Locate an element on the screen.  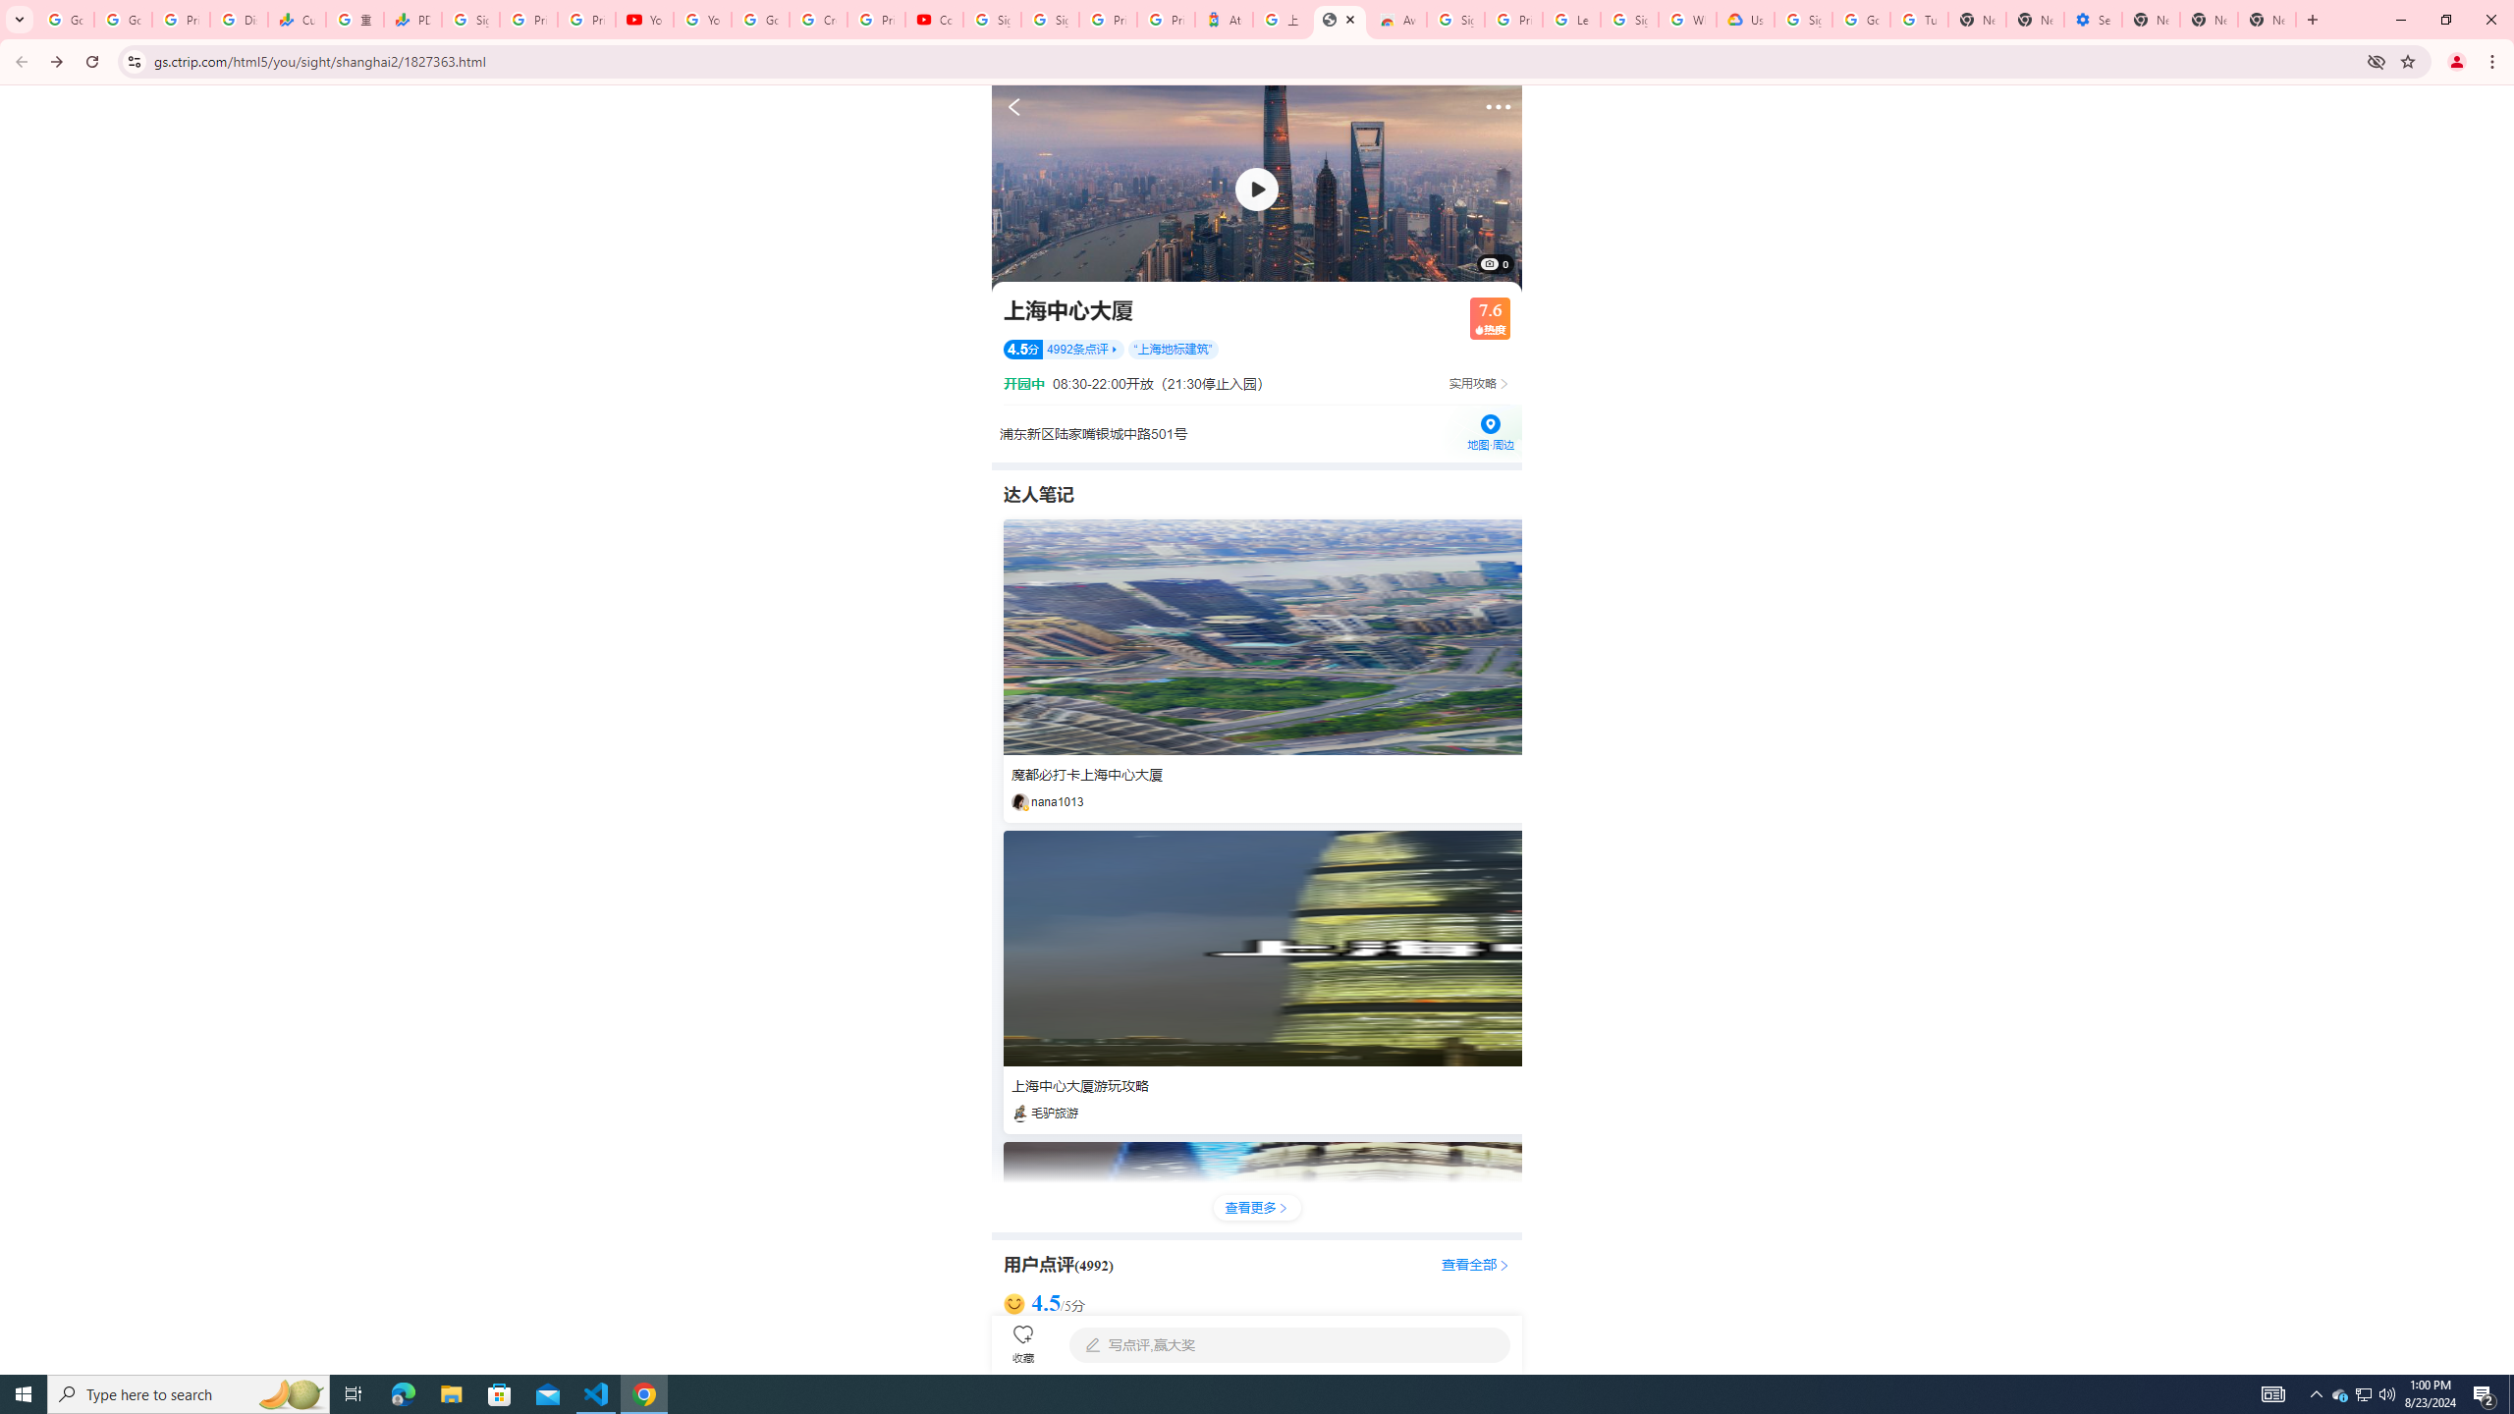
To get missing image descriptions, open the context menu. is located at coordinates (1257, 189).